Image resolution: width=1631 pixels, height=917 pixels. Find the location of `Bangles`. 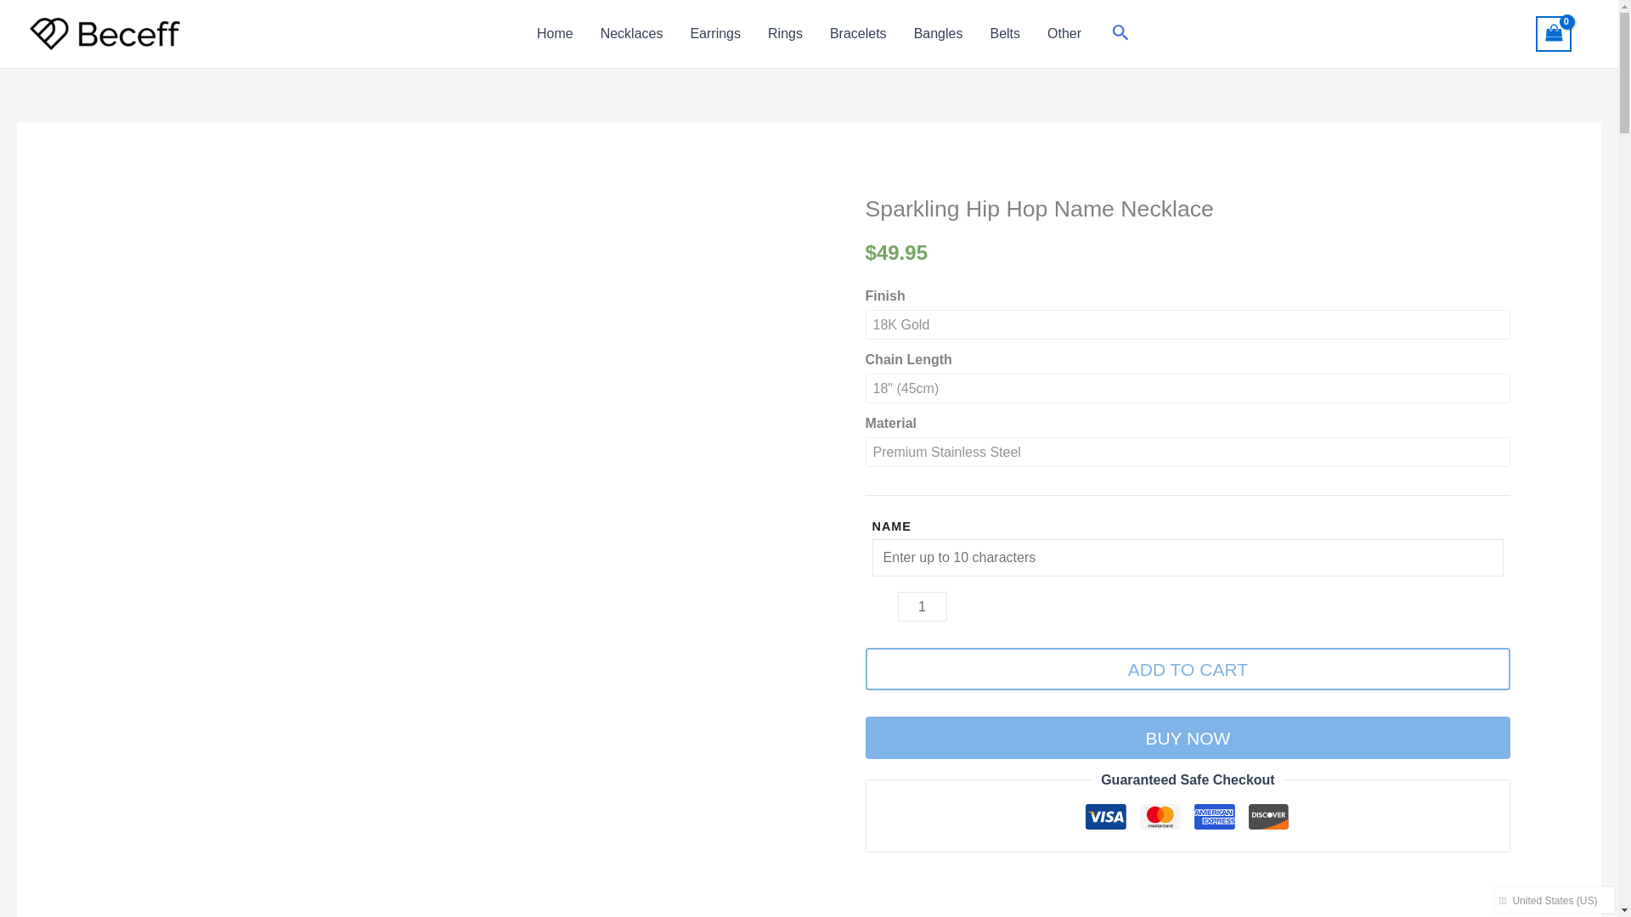

Bangles is located at coordinates (938, 34).